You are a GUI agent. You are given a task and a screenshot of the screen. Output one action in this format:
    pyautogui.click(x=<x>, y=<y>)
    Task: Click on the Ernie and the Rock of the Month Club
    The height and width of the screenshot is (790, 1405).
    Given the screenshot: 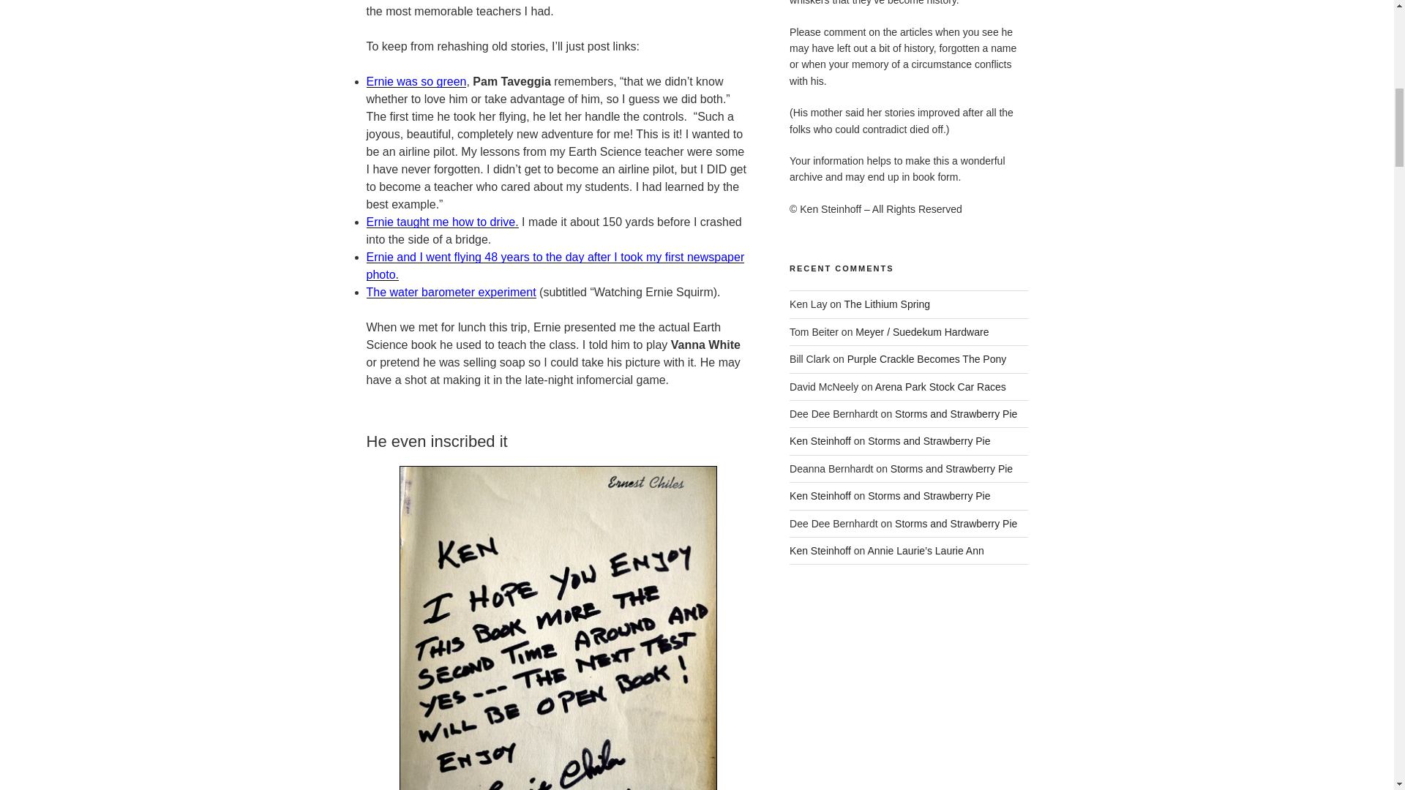 What is the action you would take?
    pyautogui.click(x=416, y=80)
    